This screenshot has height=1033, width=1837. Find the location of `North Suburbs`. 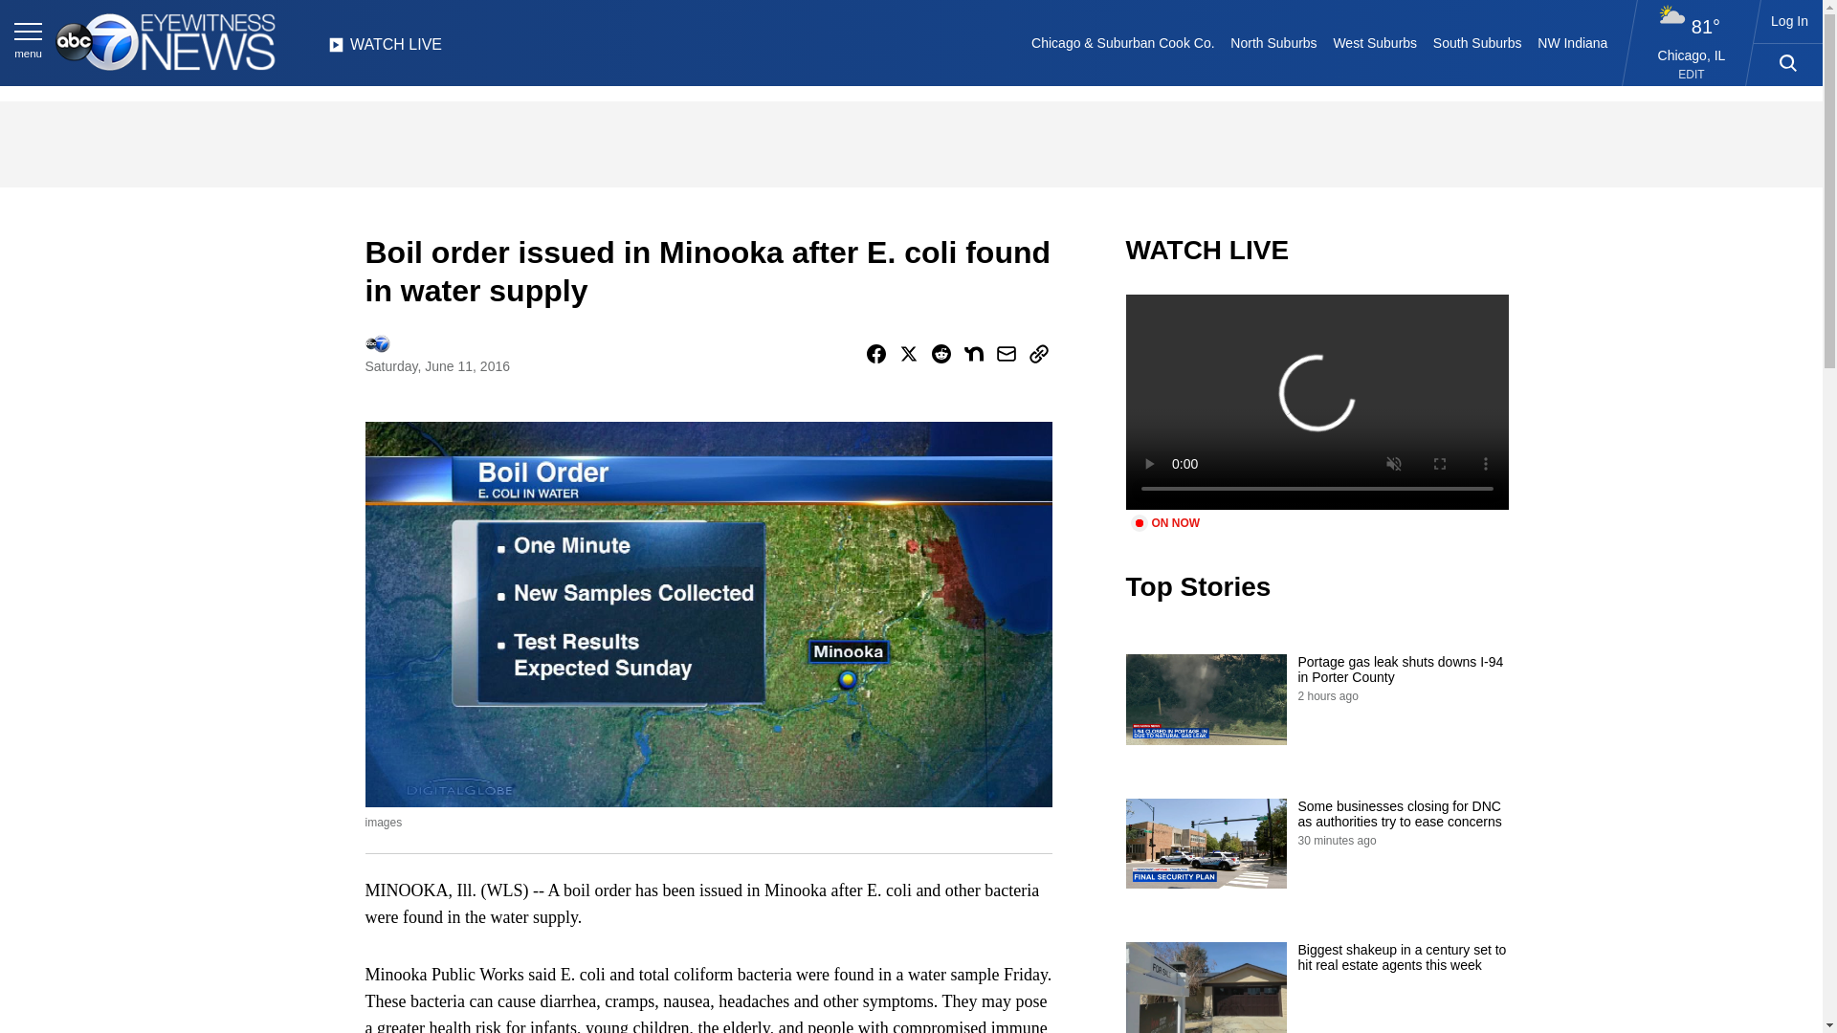

North Suburbs is located at coordinates (1273, 42).